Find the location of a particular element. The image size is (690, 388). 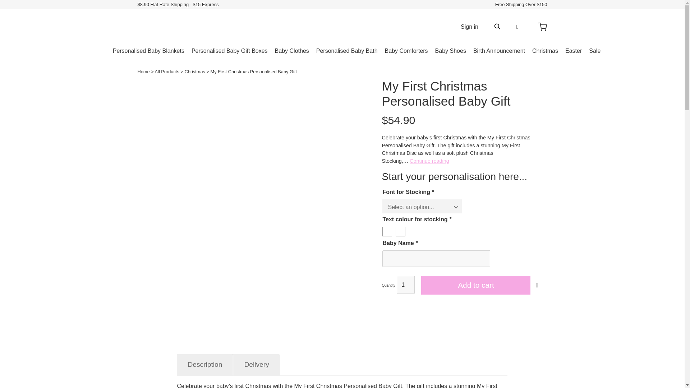

Easter is located at coordinates (573, 51).